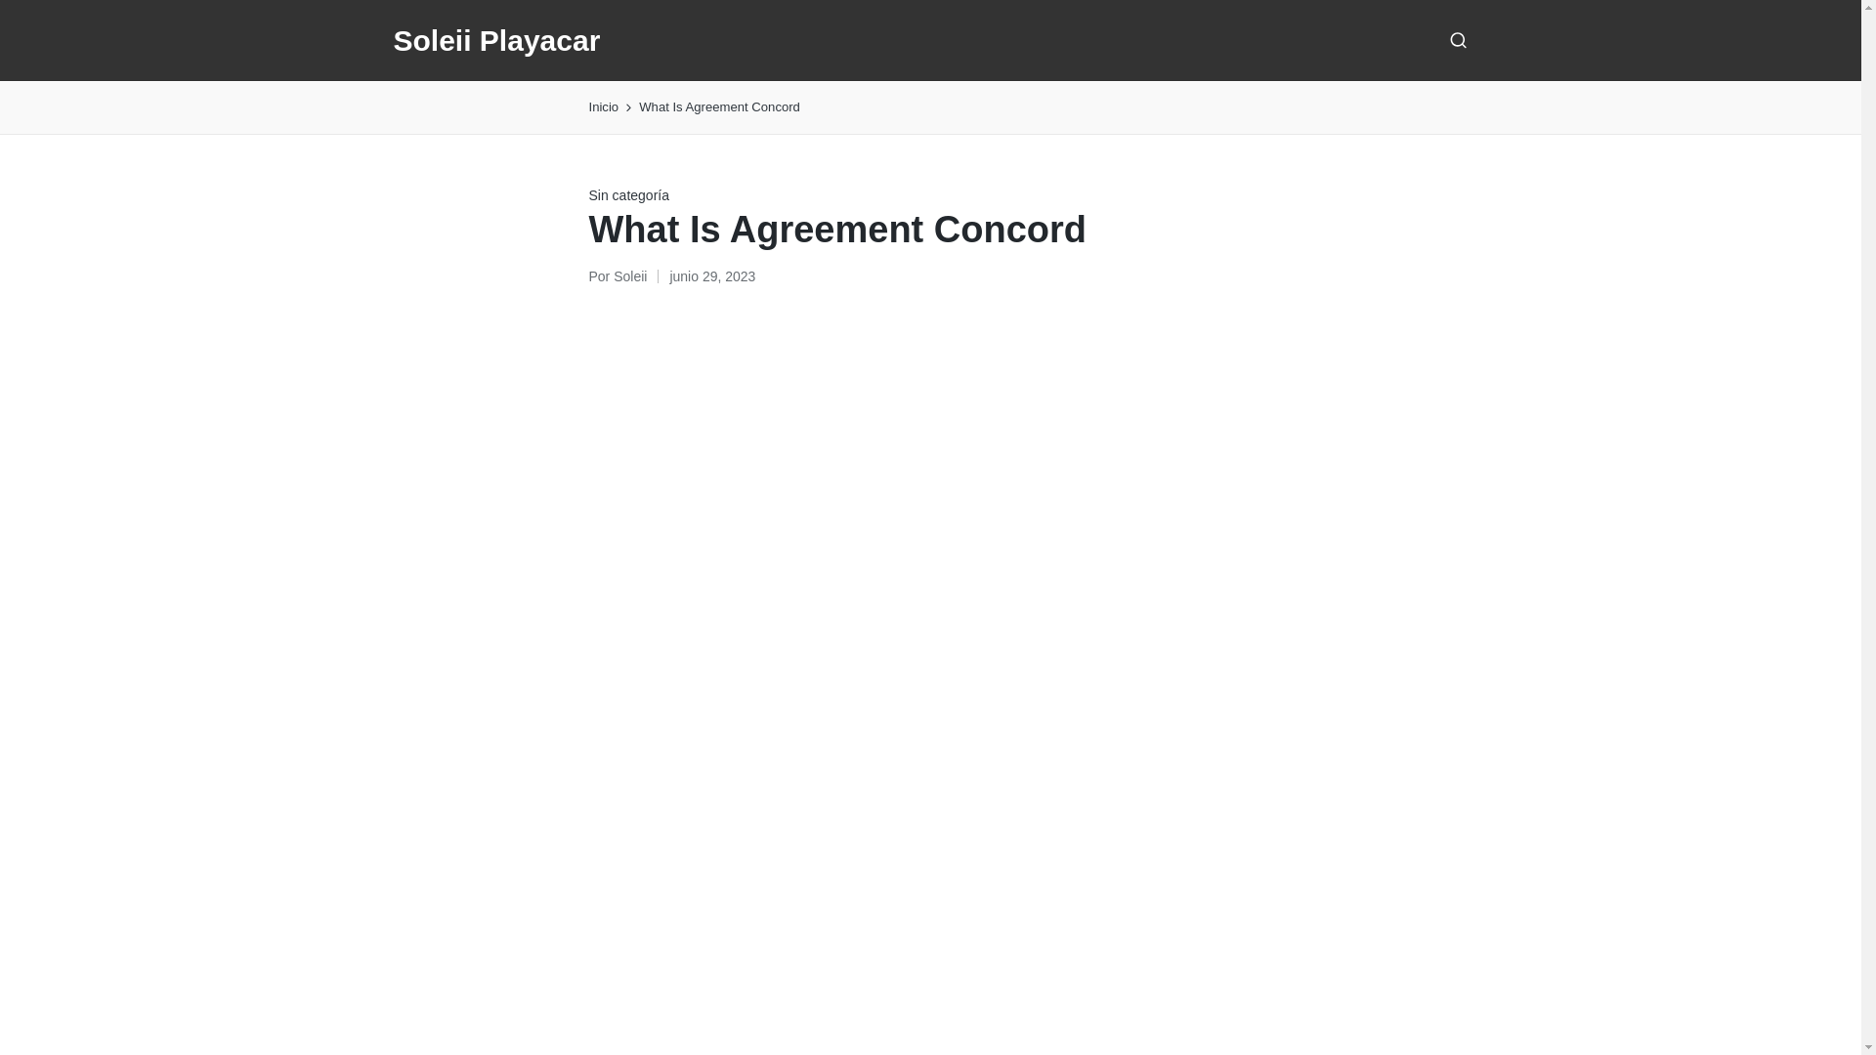 This screenshot has height=1055, width=1876. Describe the element at coordinates (629, 275) in the screenshot. I see `Soleii` at that location.